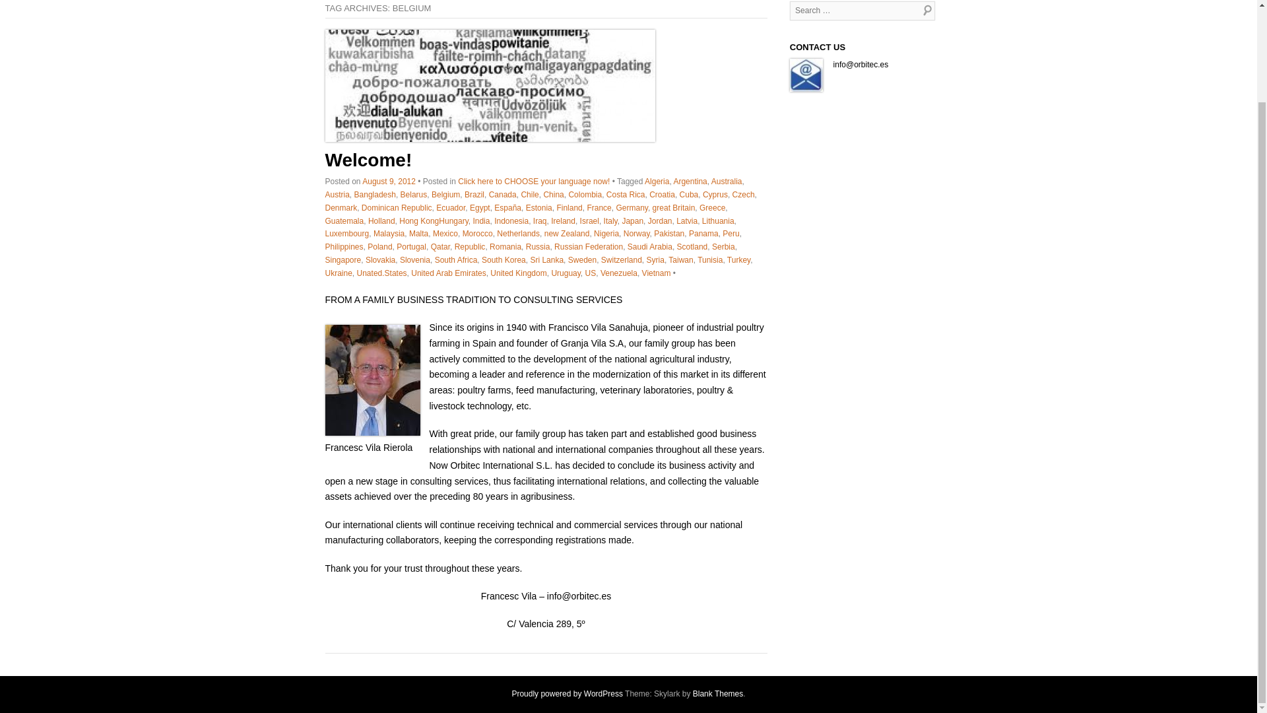 Image resolution: width=1267 pixels, height=713 pixels. I want to click on Costa Rica, so click(626, 195).